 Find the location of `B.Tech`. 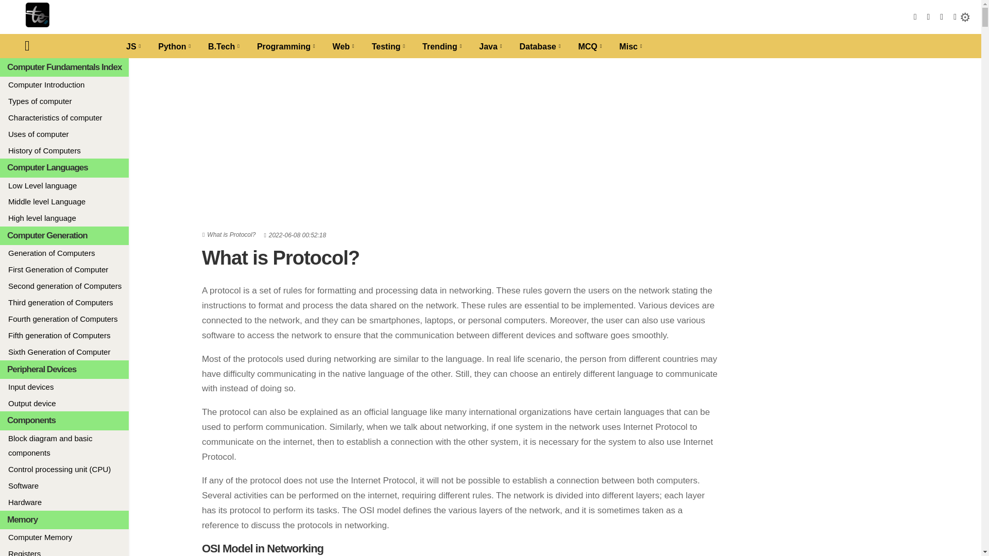

B.Tech is located at coordinates (224, 46).